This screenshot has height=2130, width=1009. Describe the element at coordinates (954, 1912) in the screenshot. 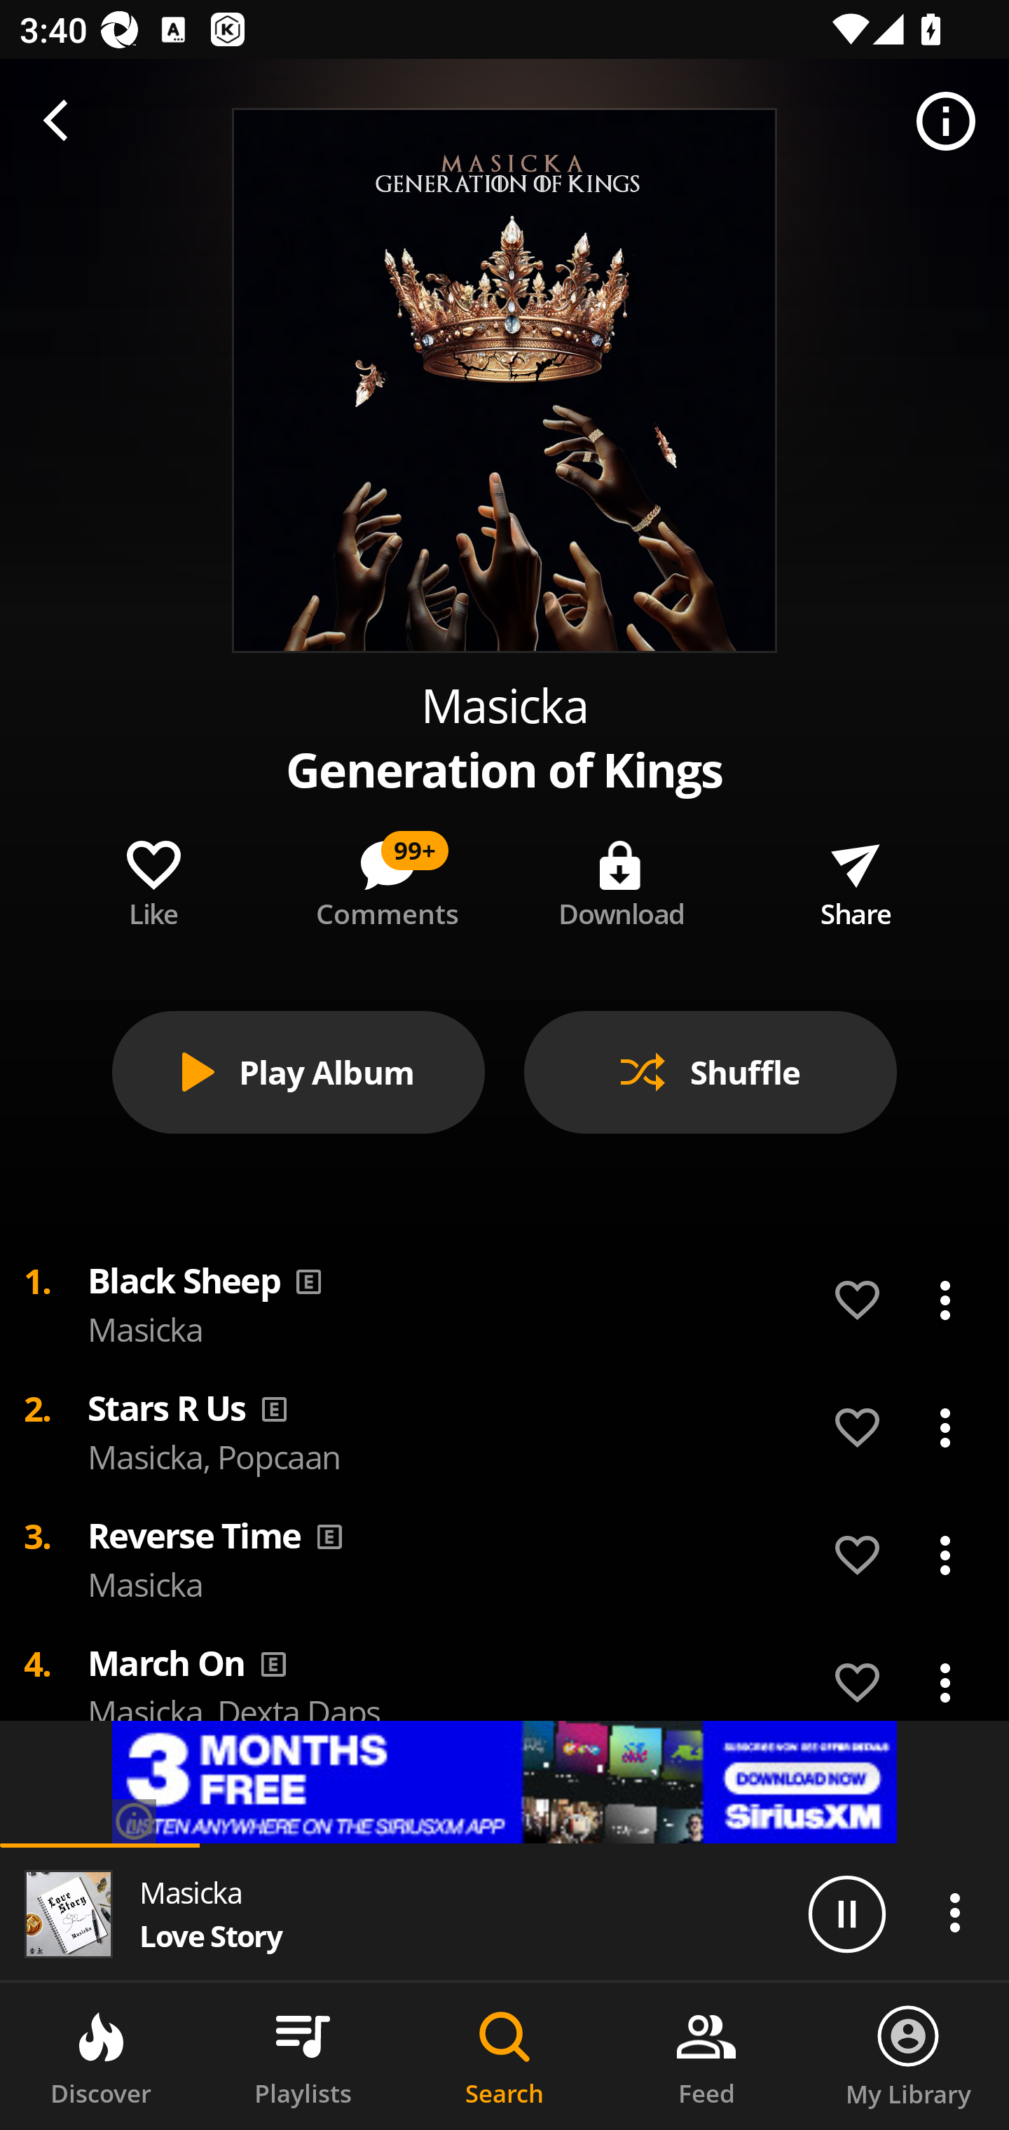

I see `Actions` at that location.